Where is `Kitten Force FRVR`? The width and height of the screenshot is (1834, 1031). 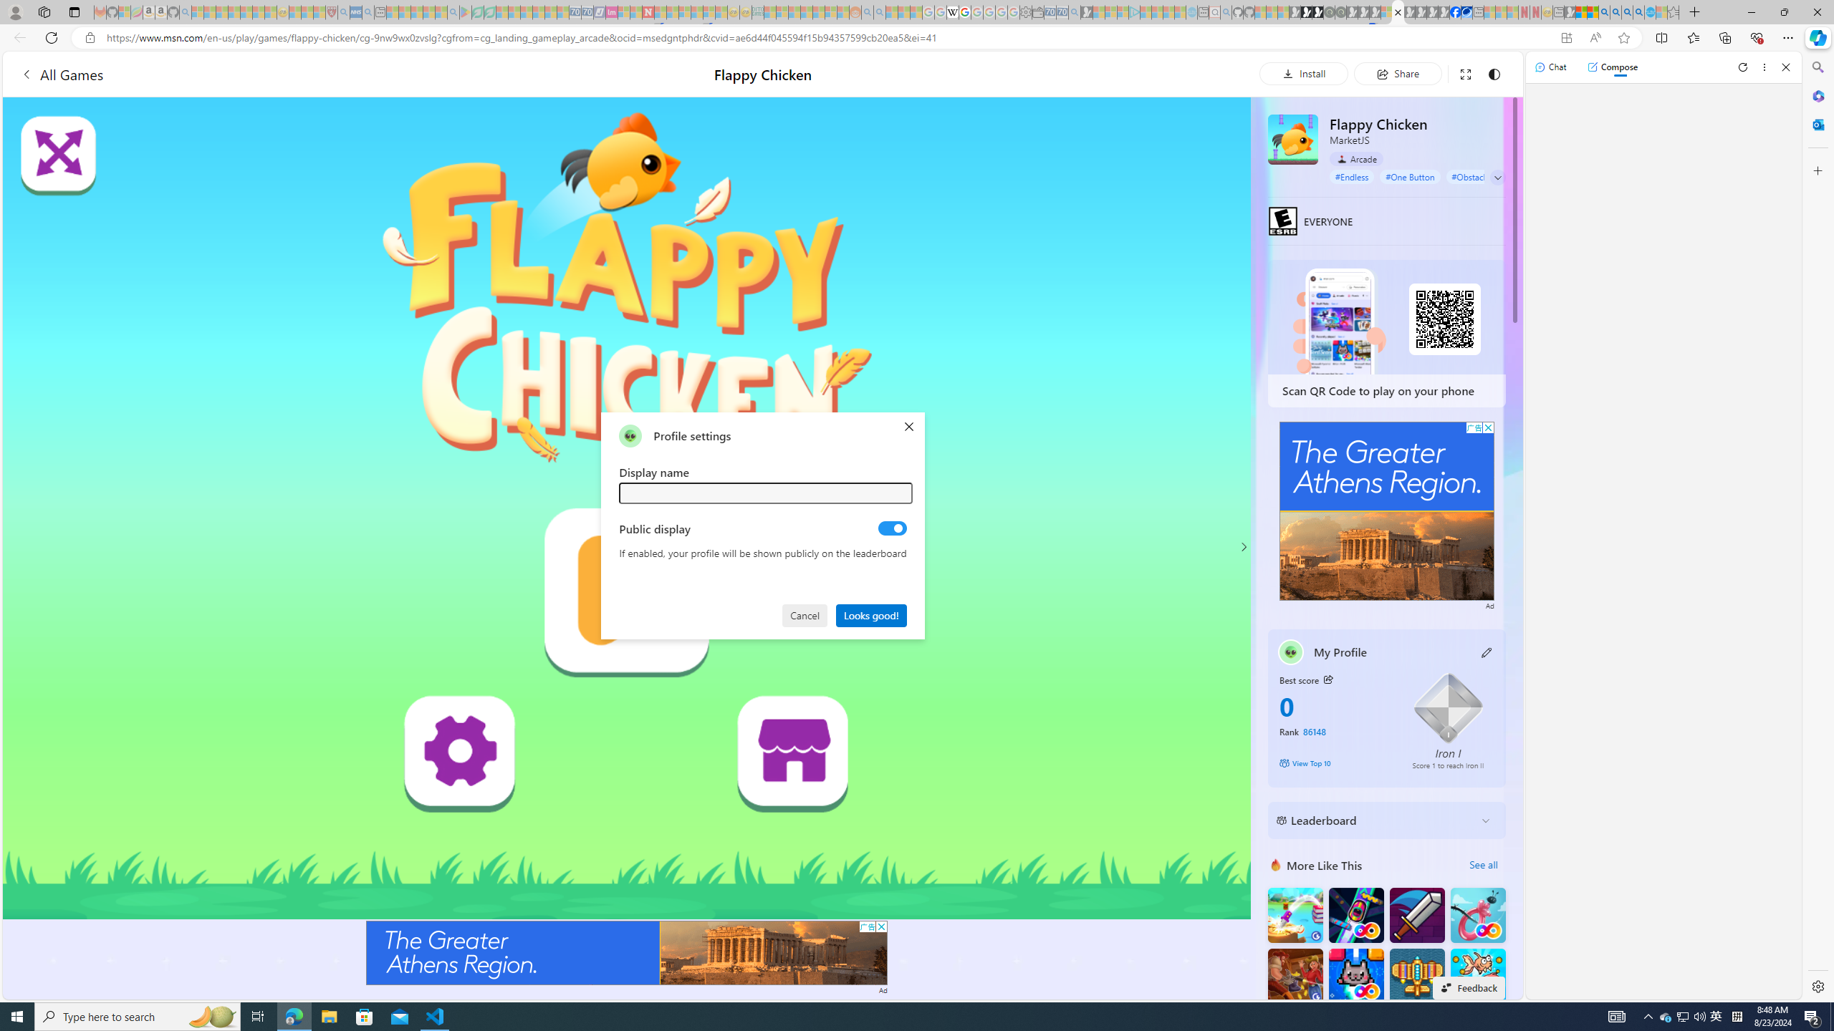
Kitten Force FRVR is located at coordinates (1355, 975).